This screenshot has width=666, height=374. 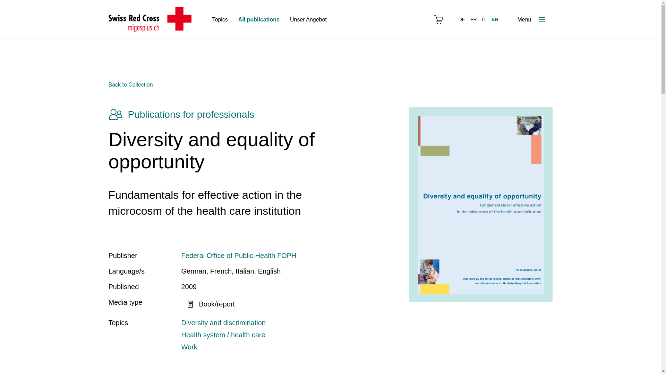 I want to click on Federal Office of Public Health FOPH, so click(x=262, y=255).